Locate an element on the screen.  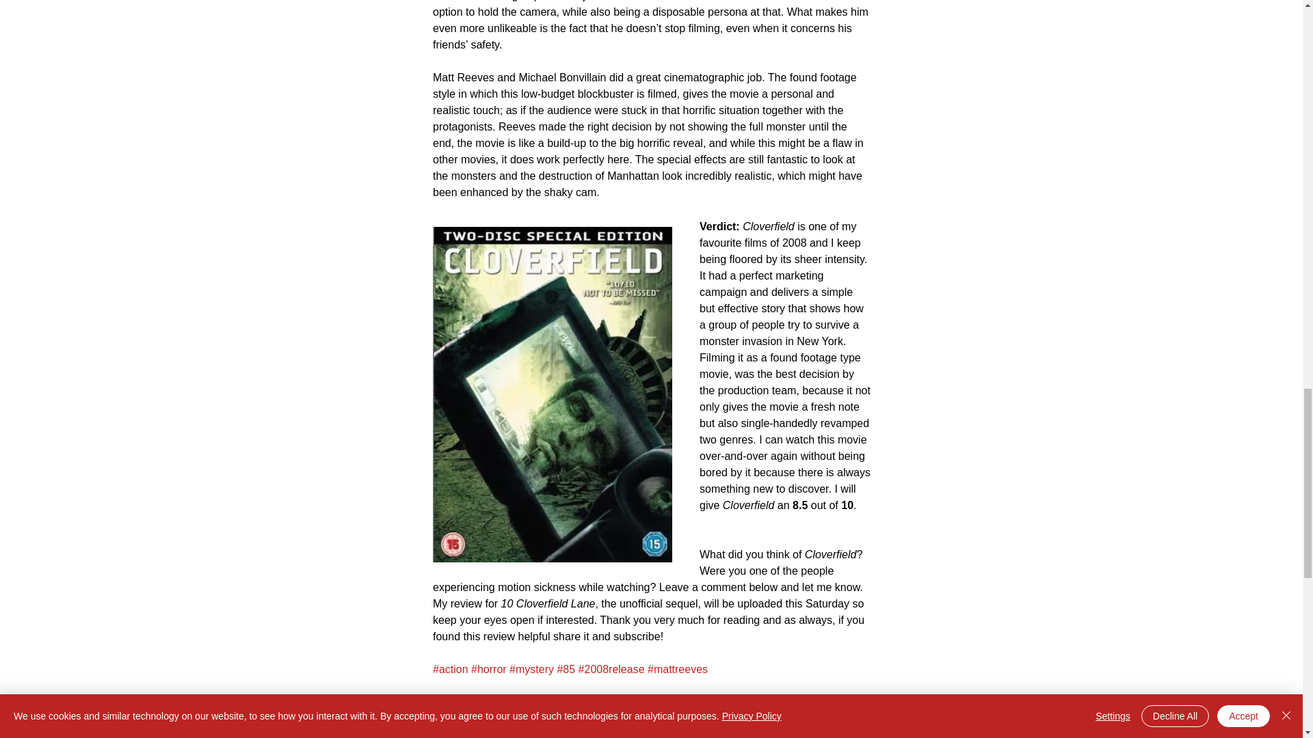
Matt Reeves is located at coordinates (622, 730).